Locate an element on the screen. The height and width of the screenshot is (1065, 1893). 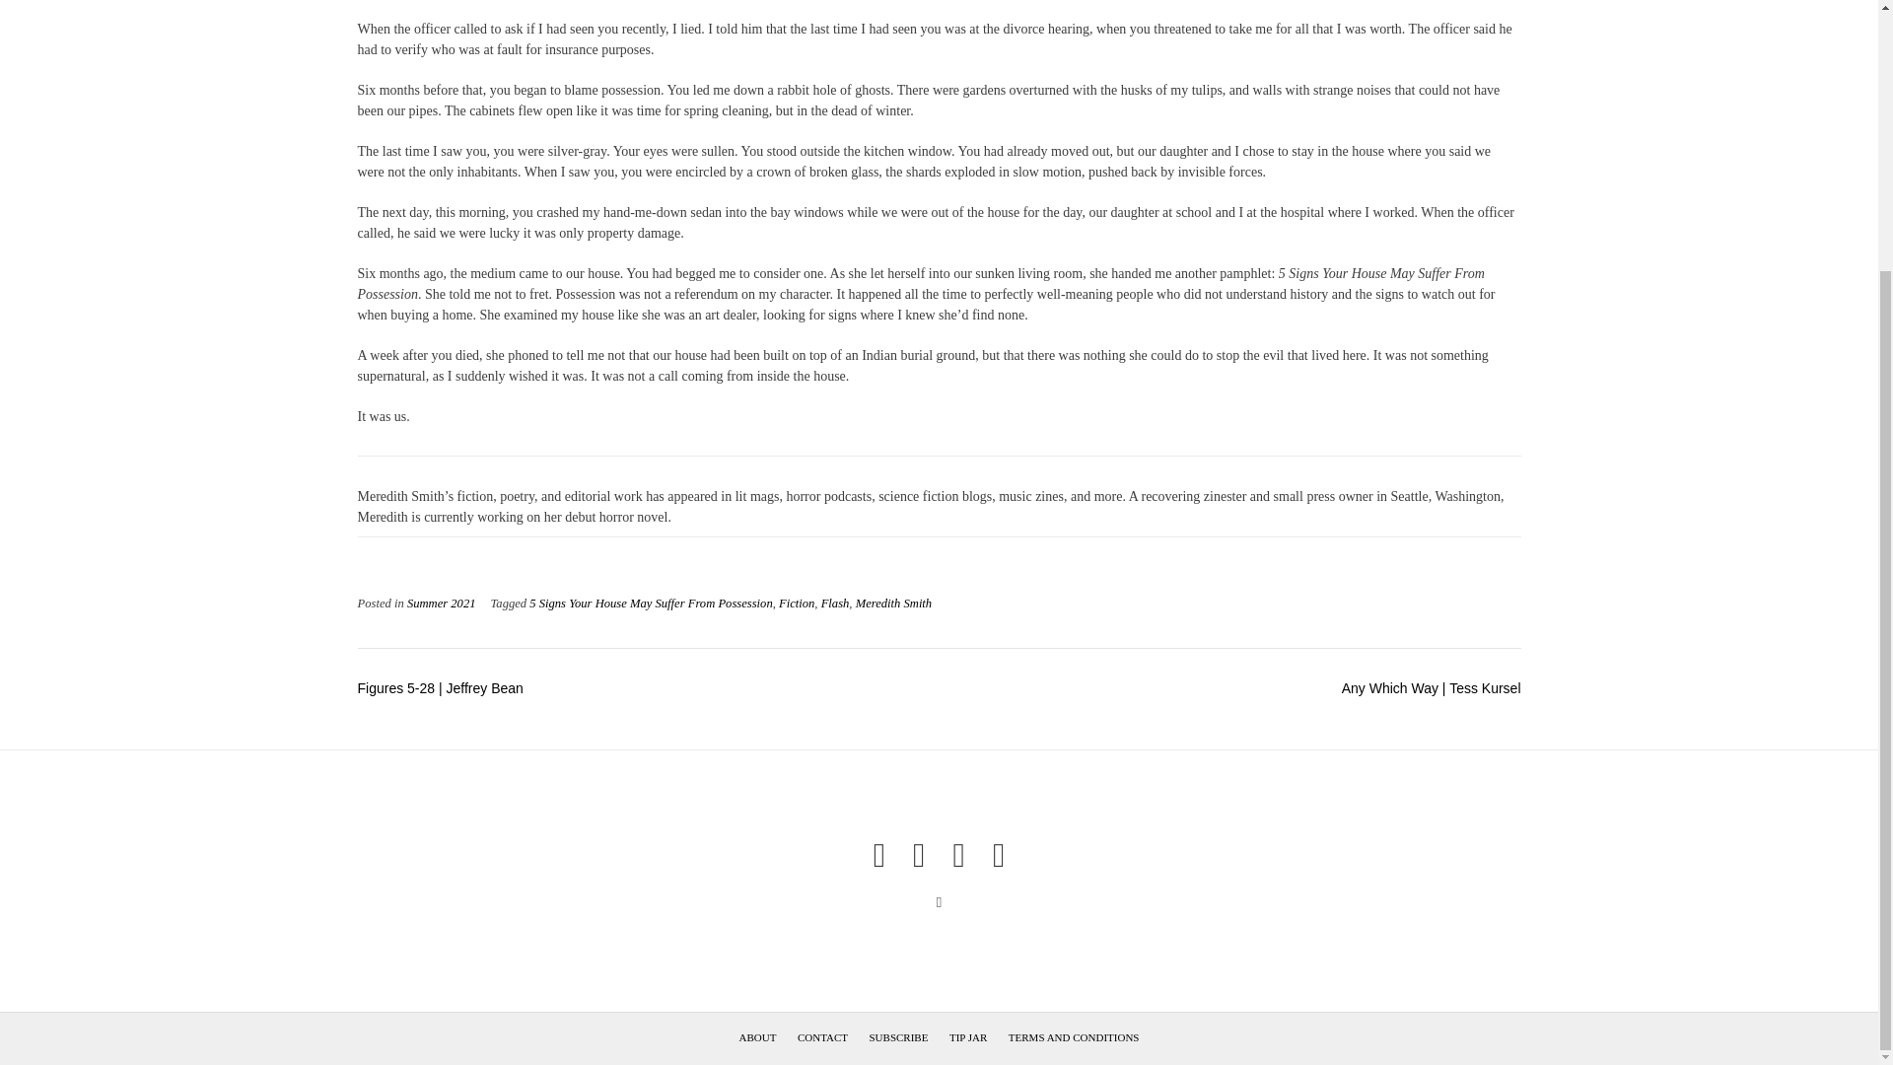
Find Us on Facebook is located at coordinates (879, 856).